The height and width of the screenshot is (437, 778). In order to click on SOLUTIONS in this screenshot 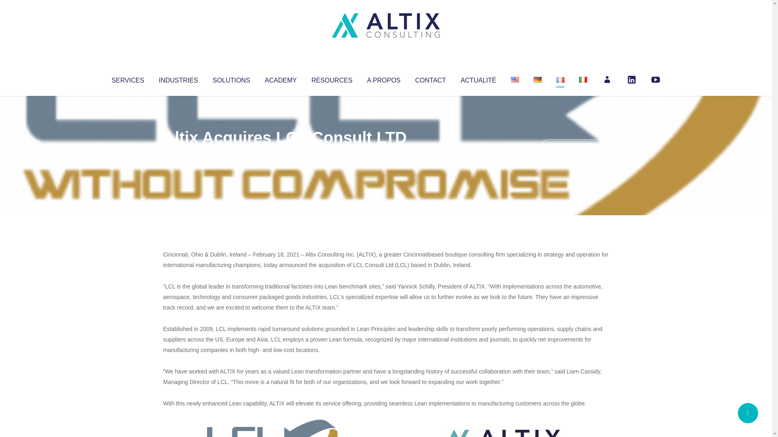, I will do `click(231, 78)`.